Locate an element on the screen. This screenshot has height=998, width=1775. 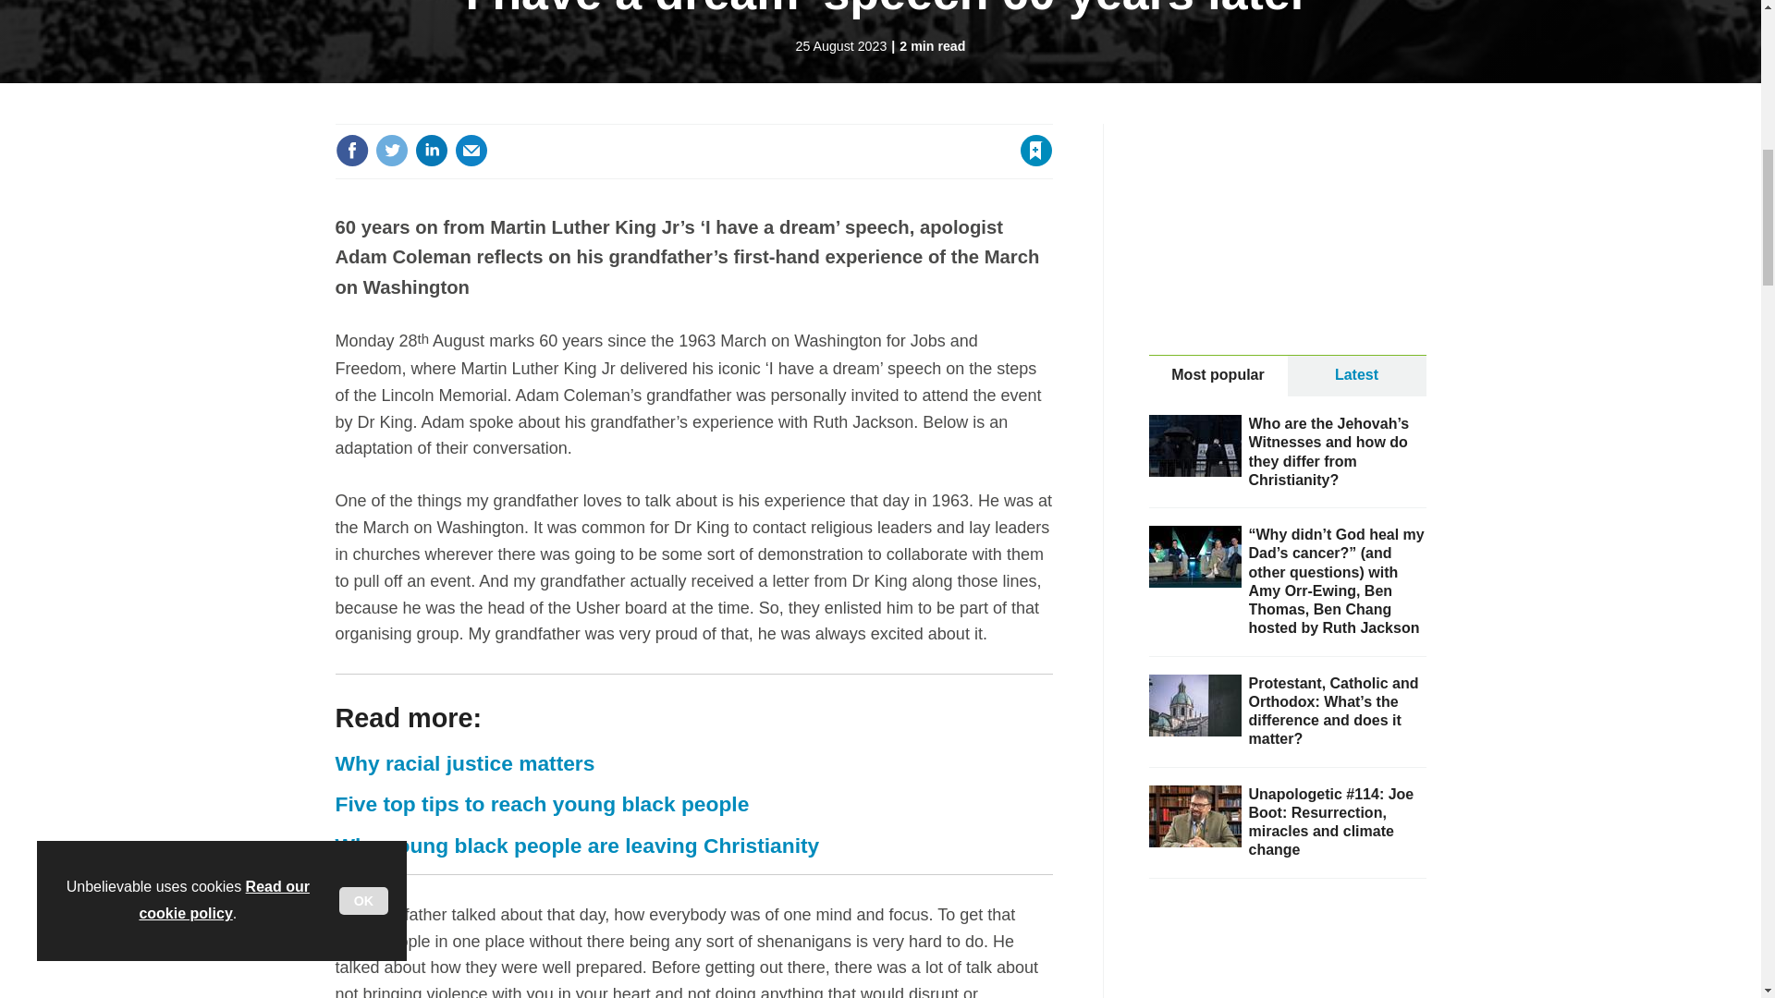
Share this on Linked in is located at coordinates (430, 150).